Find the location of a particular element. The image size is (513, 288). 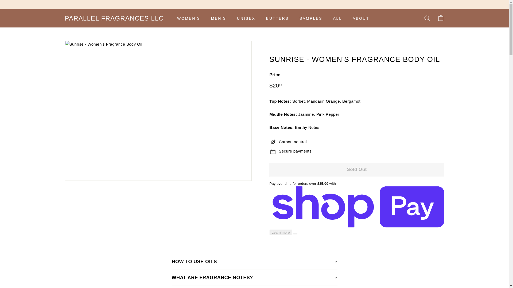

SHIPPING INFORMATION is located at coordinates (254, 287).